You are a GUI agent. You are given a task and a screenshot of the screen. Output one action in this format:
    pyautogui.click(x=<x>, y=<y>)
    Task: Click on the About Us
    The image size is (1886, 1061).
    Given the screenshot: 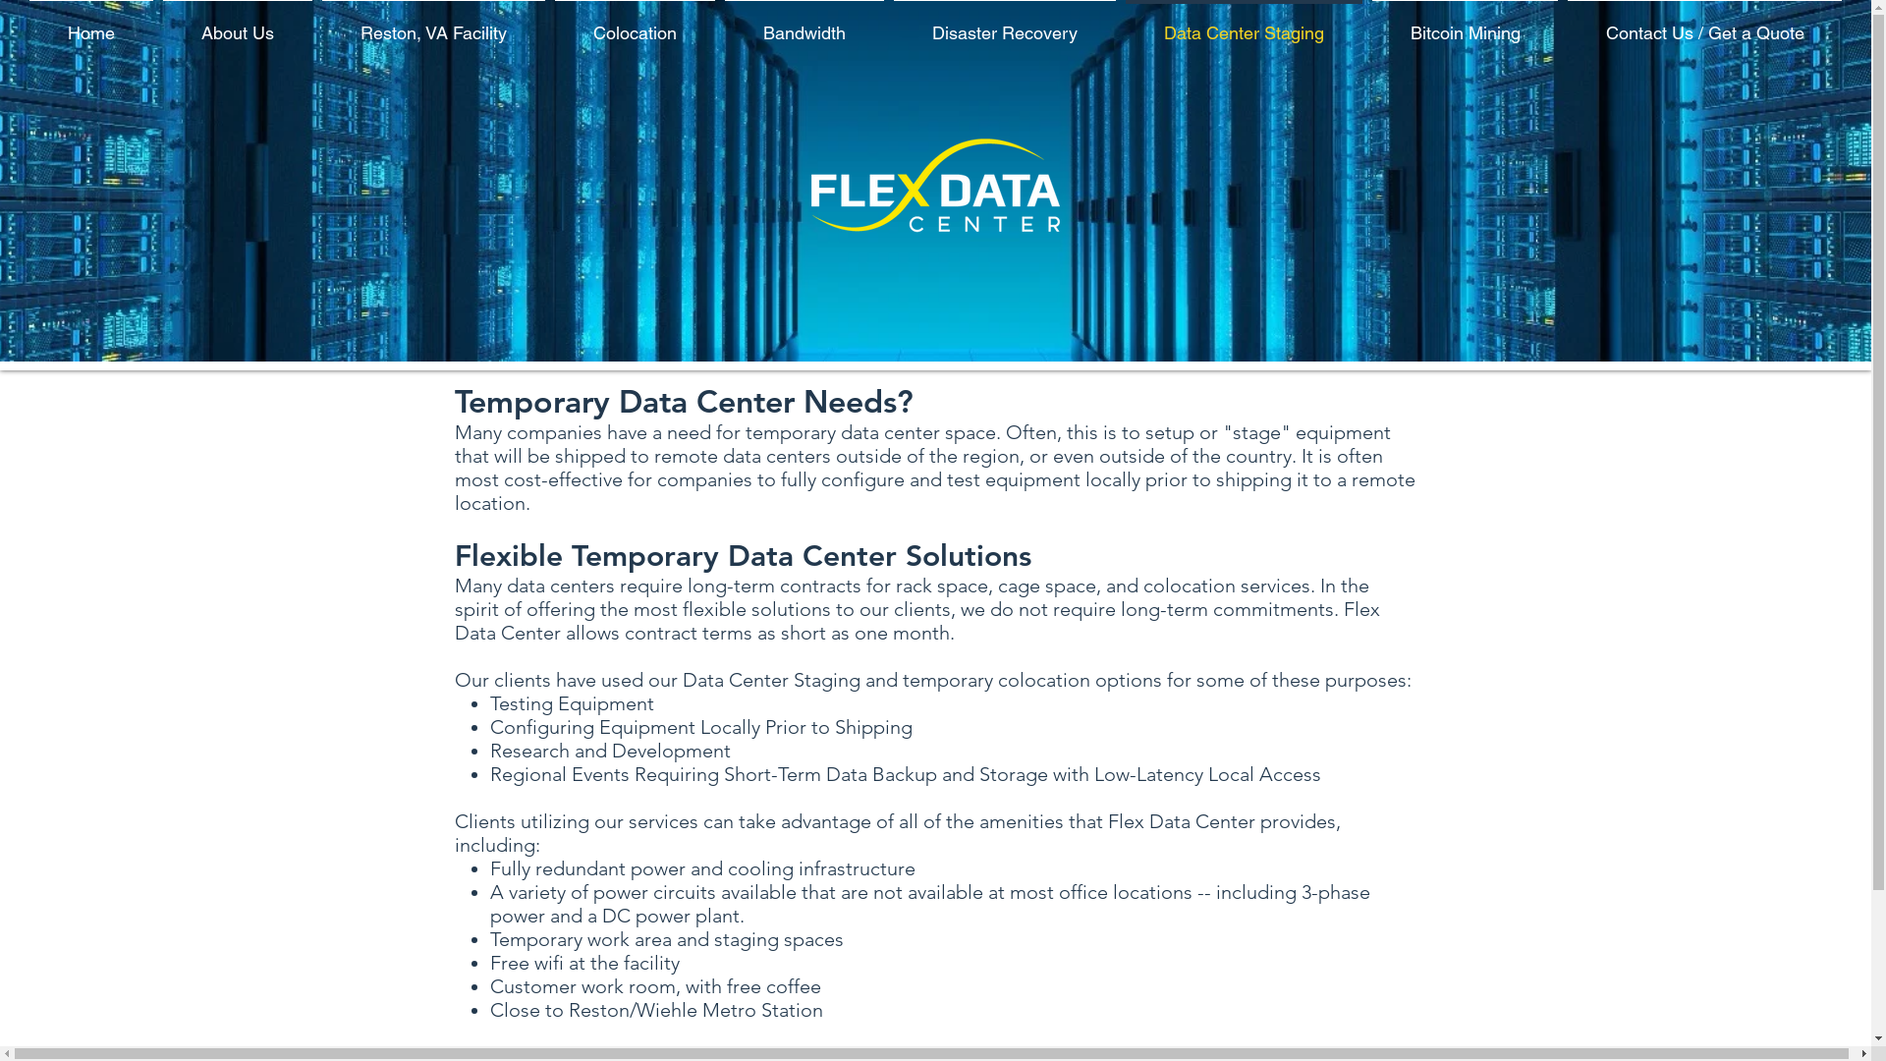 What is the action you would take?
    pyautogui.click(x=238, y=24)
    